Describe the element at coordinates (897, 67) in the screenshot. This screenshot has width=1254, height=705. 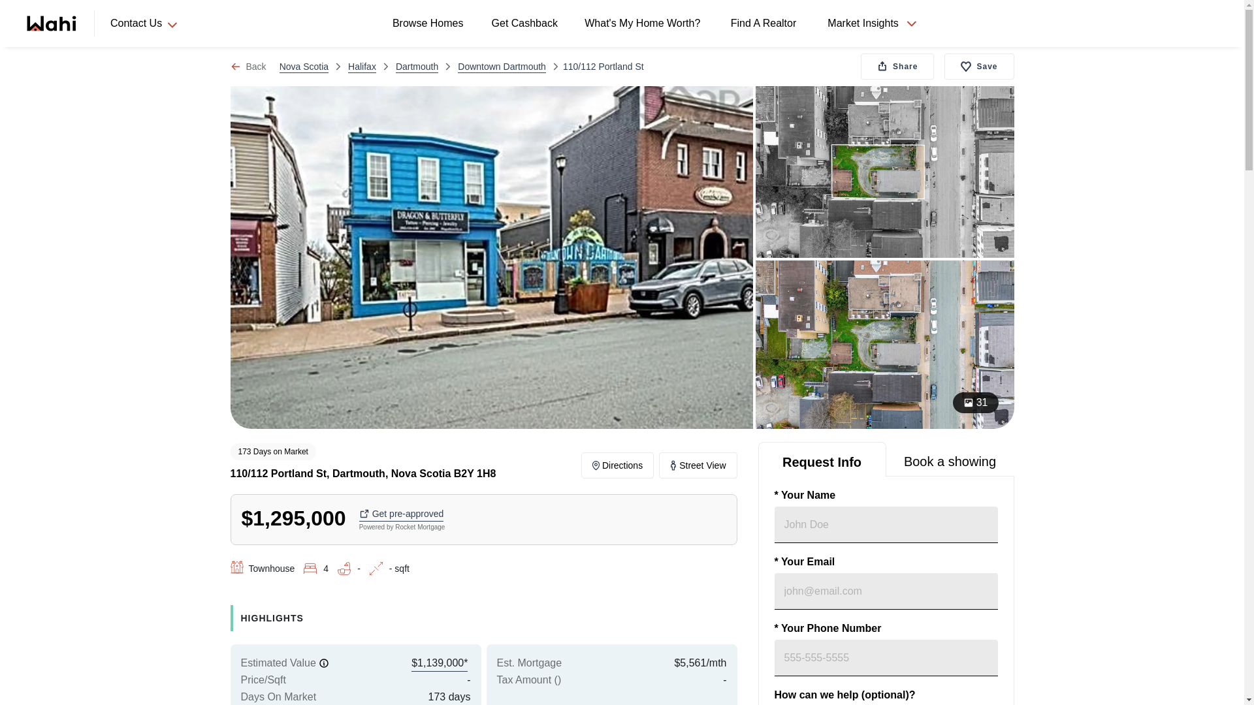
I see `Share` at that location.